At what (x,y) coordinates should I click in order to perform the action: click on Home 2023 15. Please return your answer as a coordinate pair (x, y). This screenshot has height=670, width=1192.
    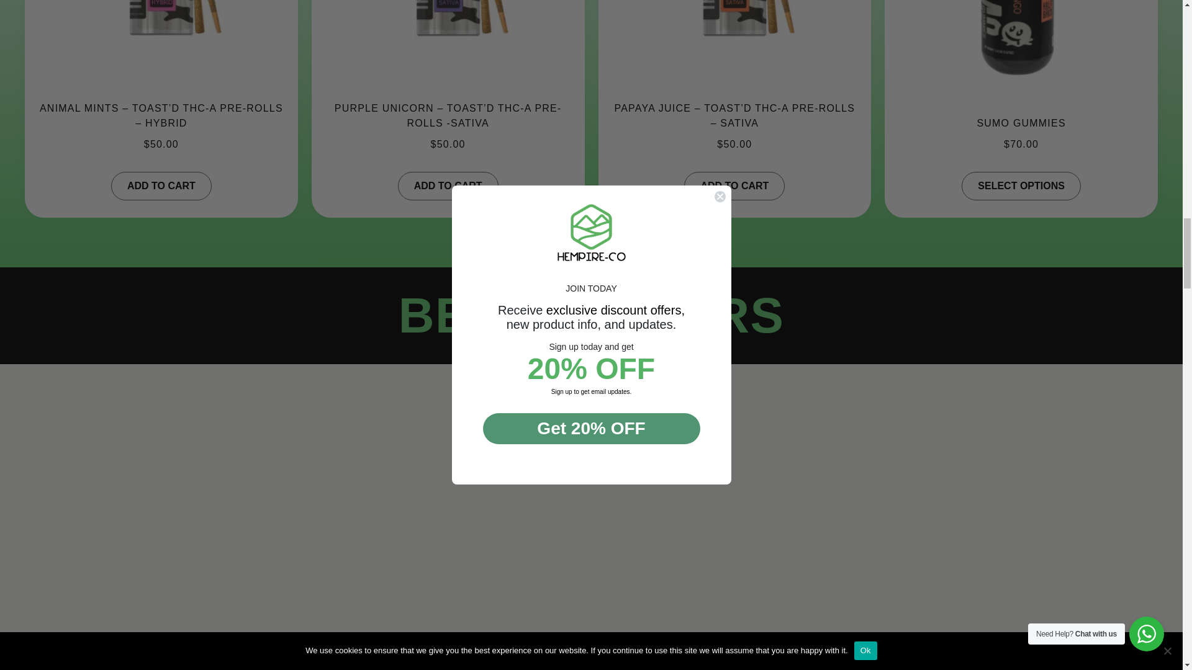
    Looking at the image, I should click on (161, 47).